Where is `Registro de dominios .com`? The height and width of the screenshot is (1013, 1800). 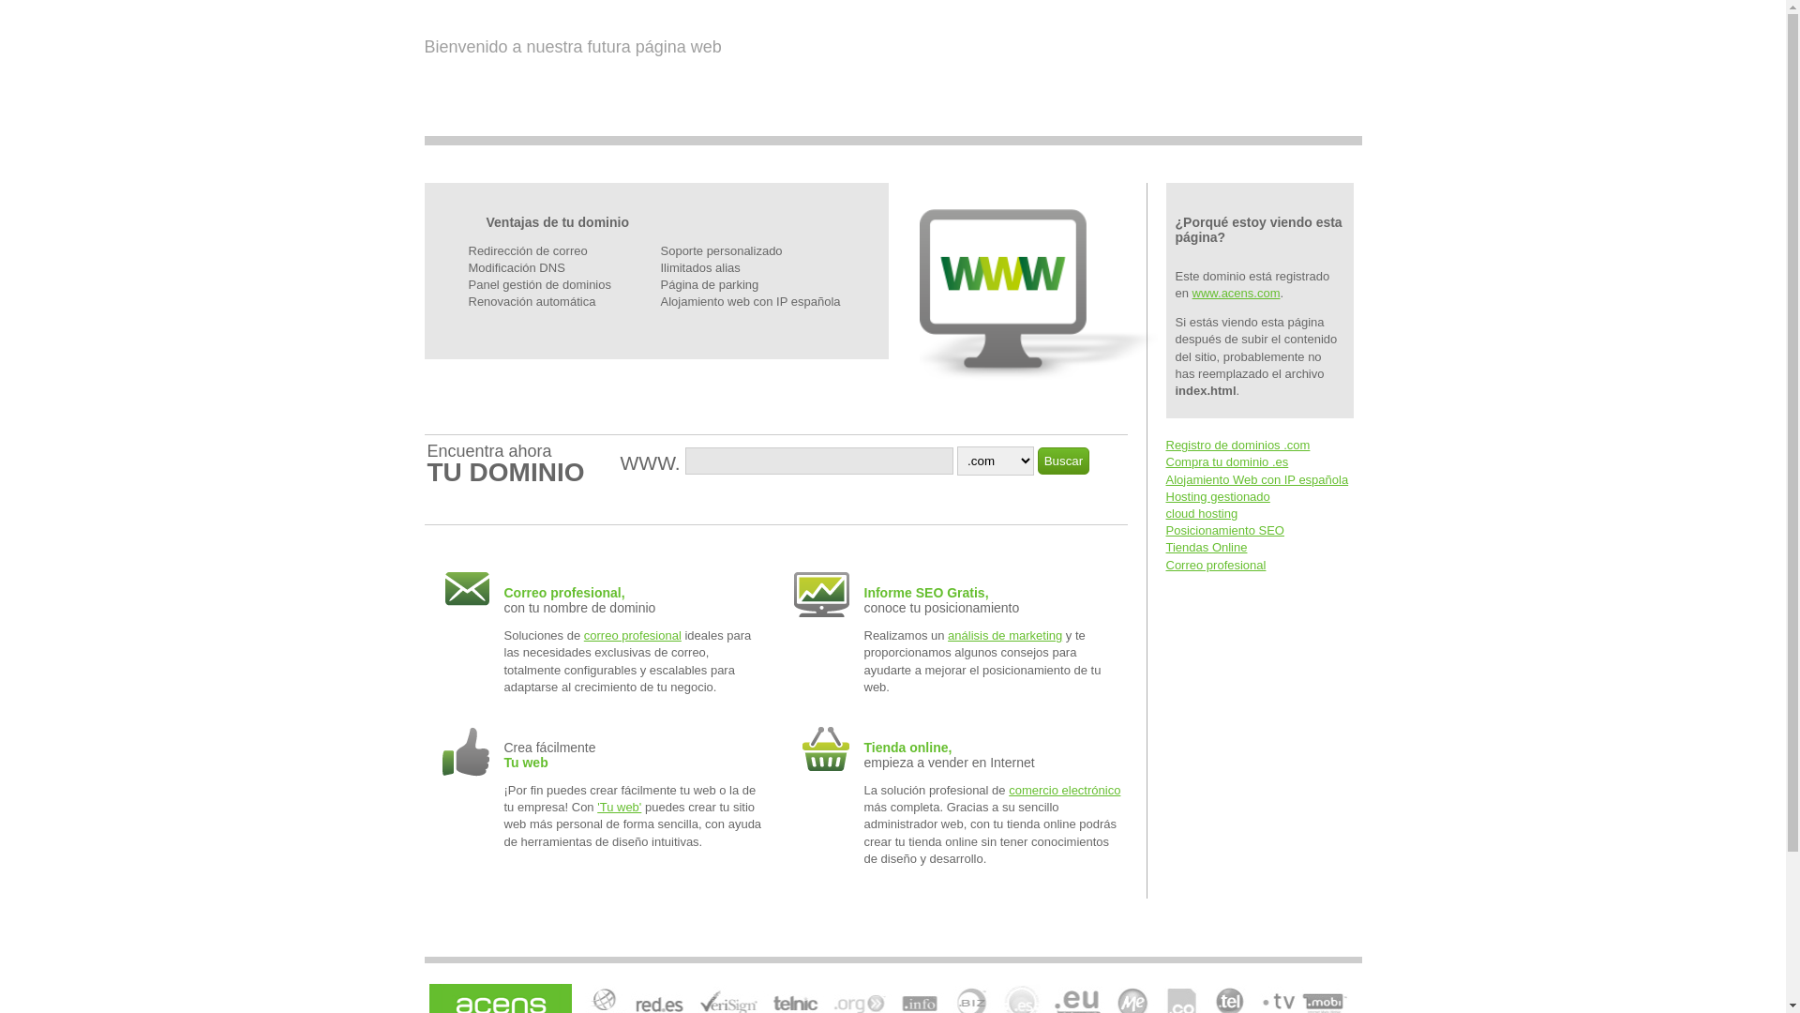 Registro de dominios .com is located at coordinates (1238, 445).